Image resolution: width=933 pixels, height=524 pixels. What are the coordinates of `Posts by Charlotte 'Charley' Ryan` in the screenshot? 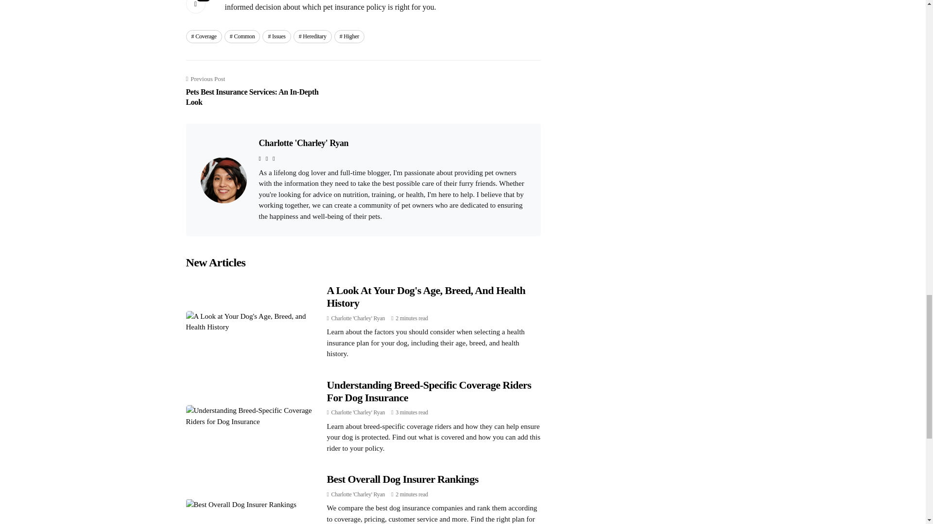 It's located at (358, 318).